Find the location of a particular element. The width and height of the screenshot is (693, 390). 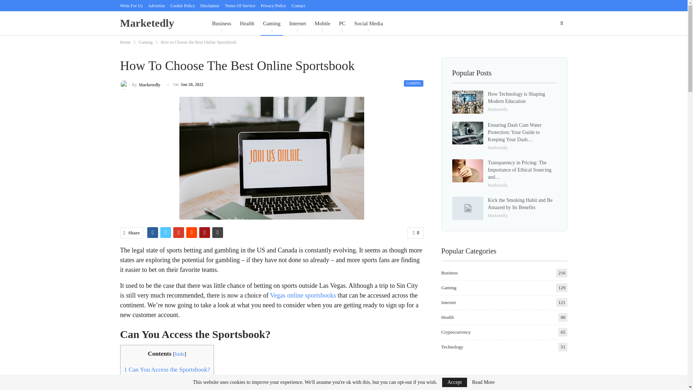

Disclaimer is located at coordinates (210, 5).